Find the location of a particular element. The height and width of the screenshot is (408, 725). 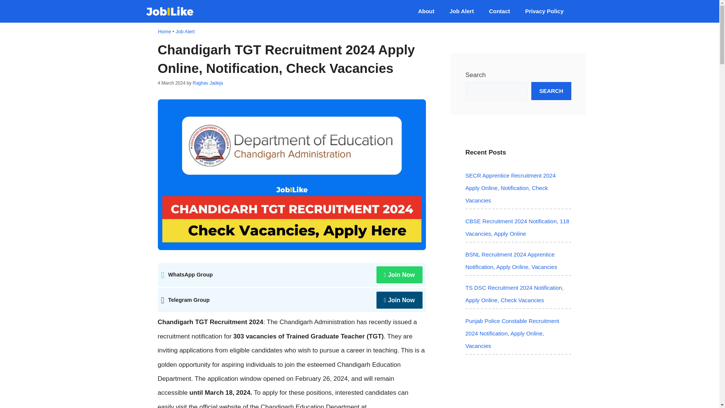

Raghav Jadeja is located at coordinates (208, 83).